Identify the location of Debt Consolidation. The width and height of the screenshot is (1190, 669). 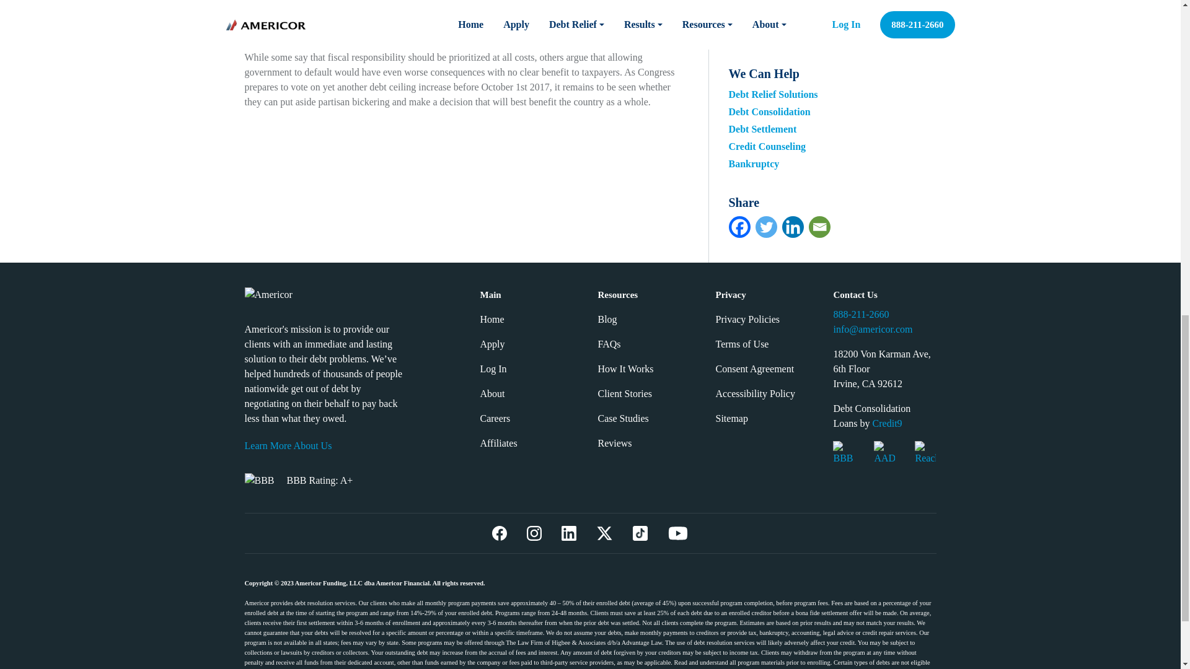
(769, 111).